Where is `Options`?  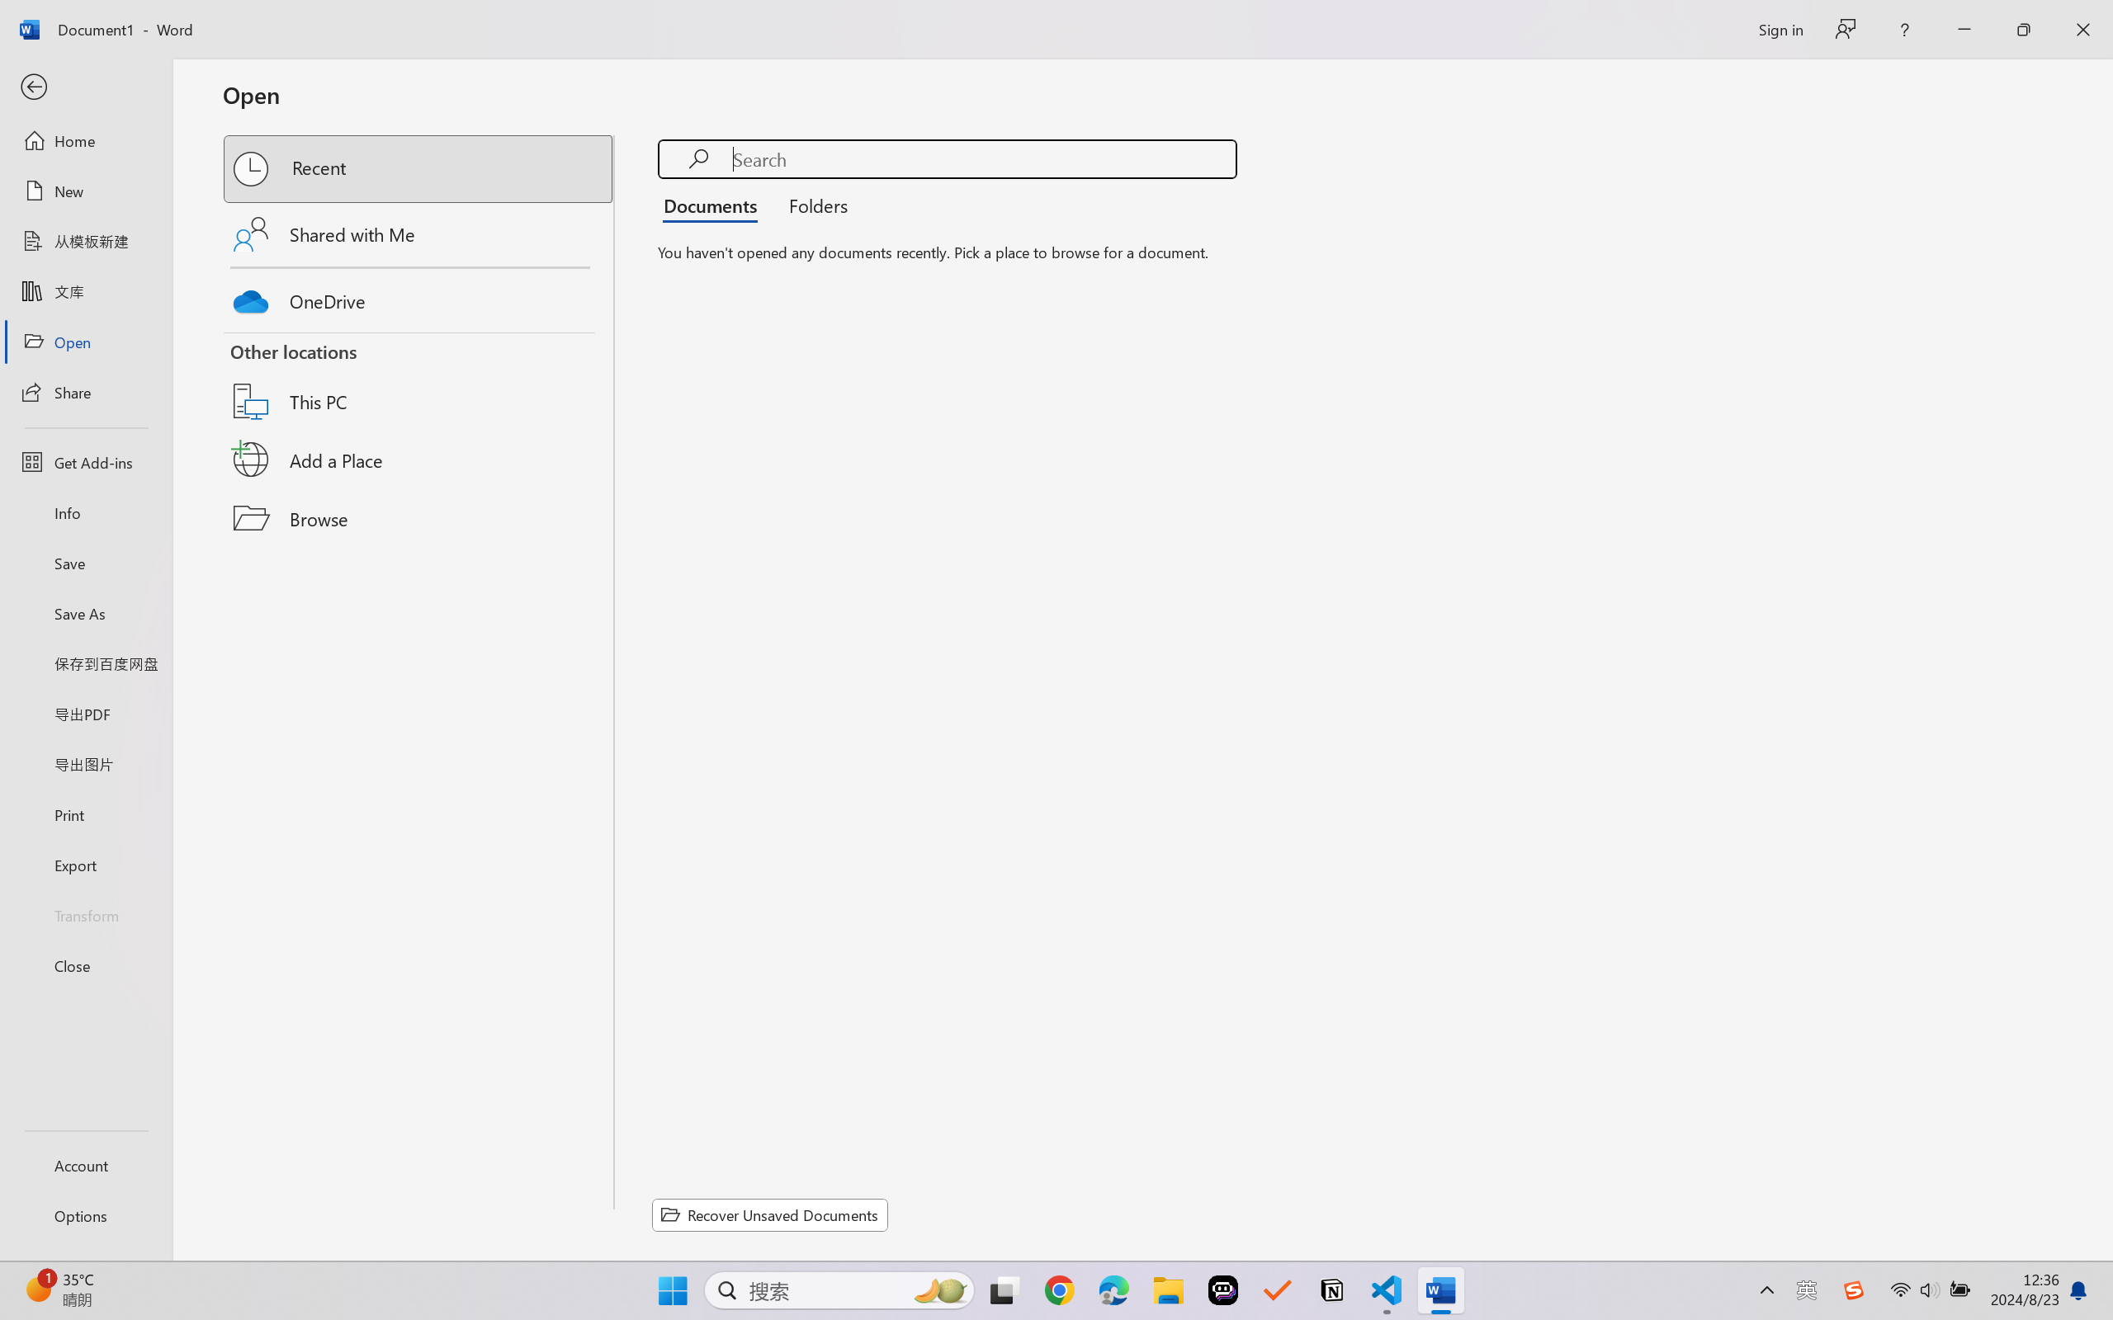 Options is located at coordinates (86, 1216).